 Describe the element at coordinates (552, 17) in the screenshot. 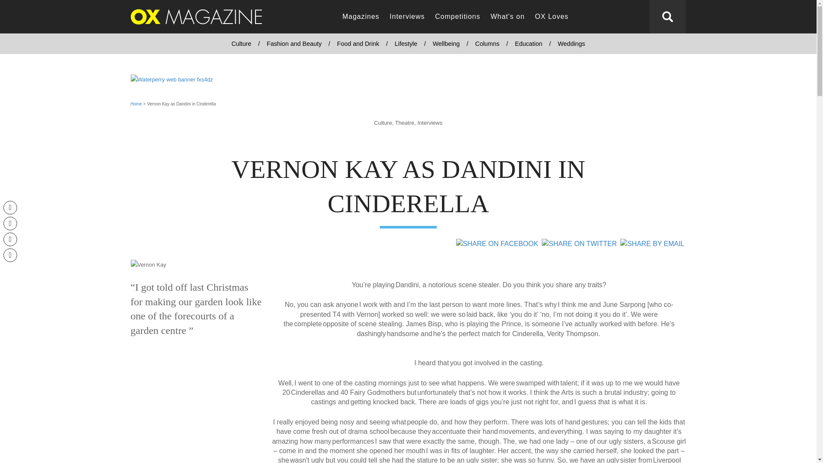

I see `OX Loves` at that location.